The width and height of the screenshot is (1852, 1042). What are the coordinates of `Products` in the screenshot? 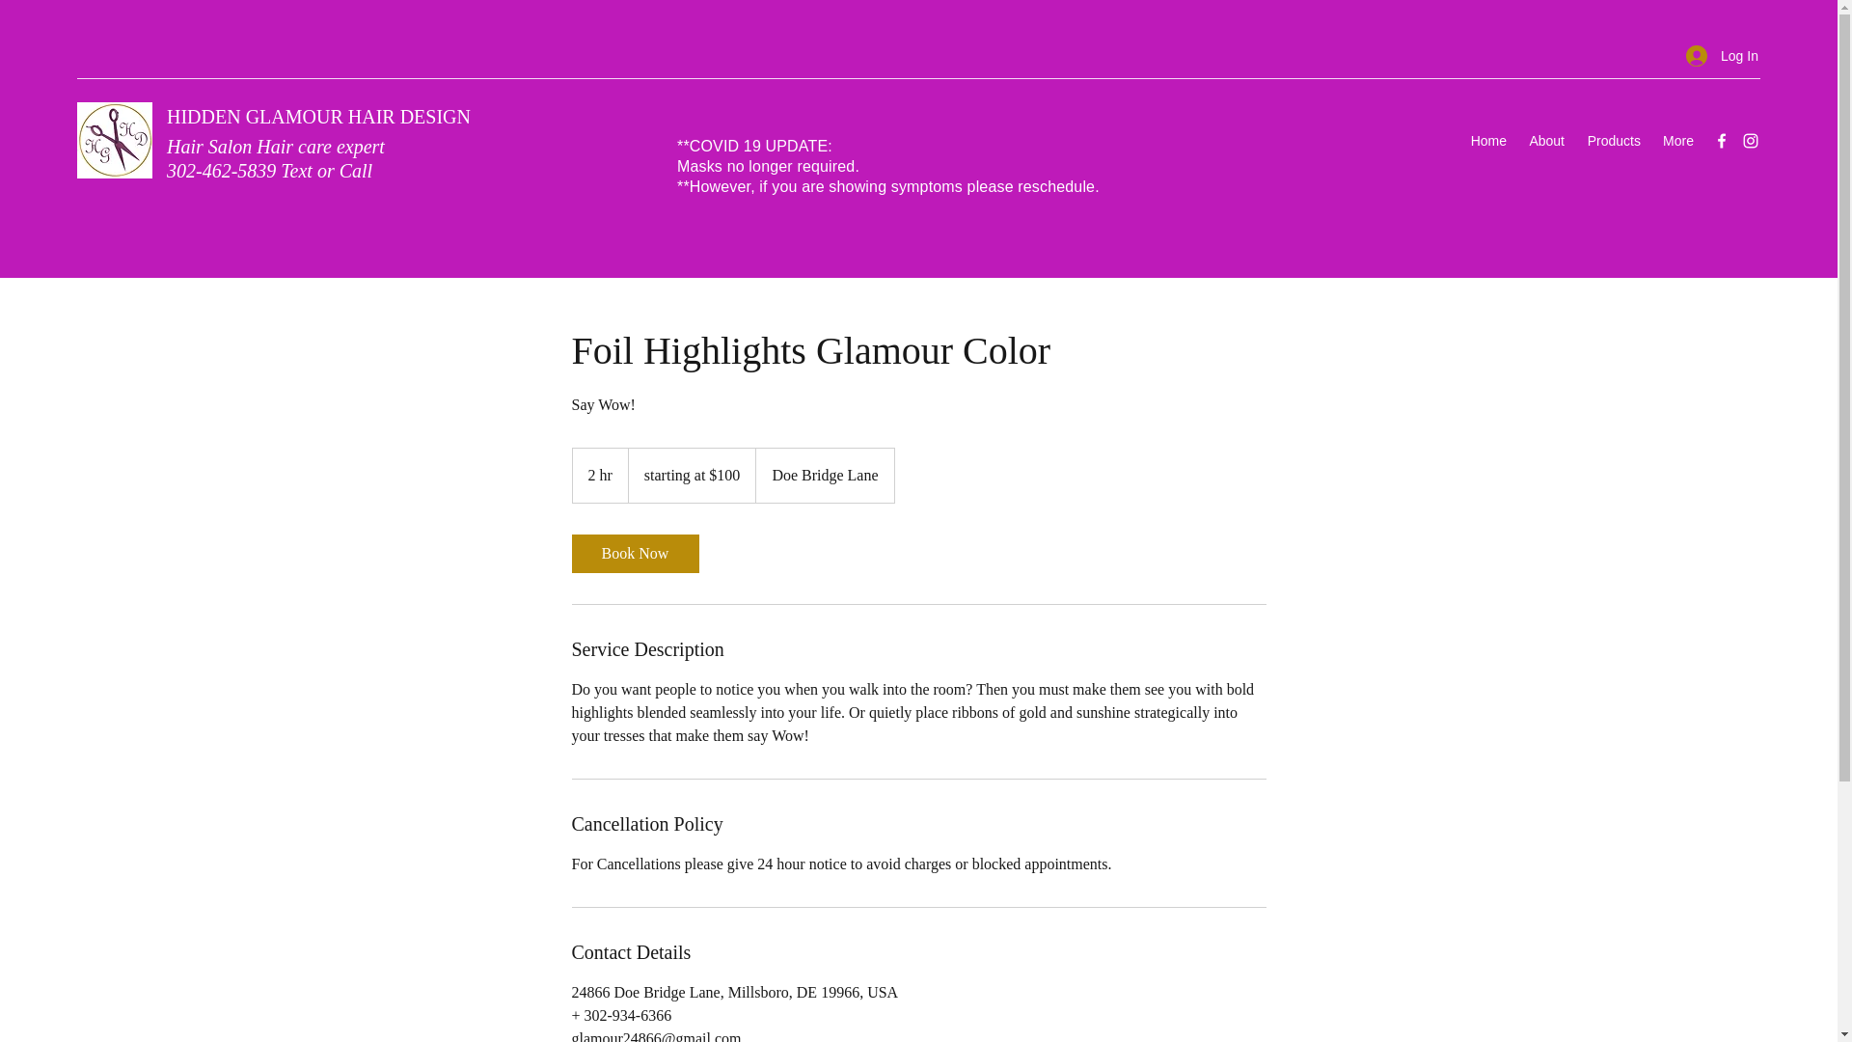 It's located at (1612, 140).